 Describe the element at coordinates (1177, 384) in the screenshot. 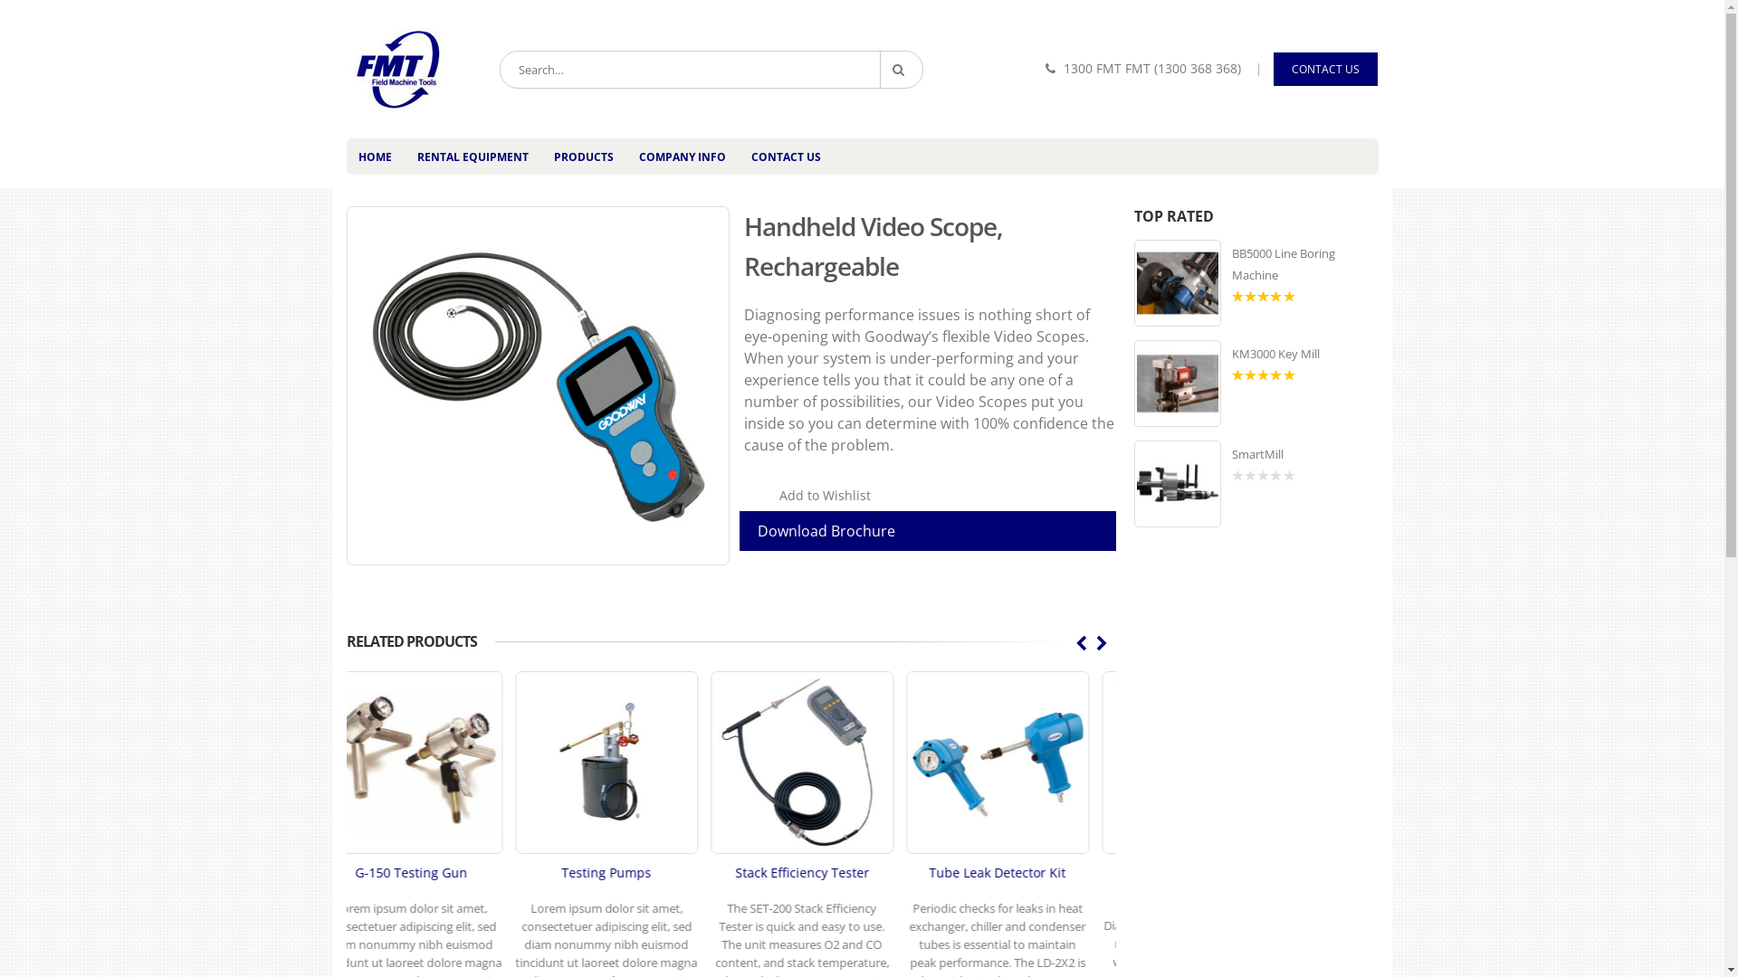

I see `KM3000 Key Mill` at that location.